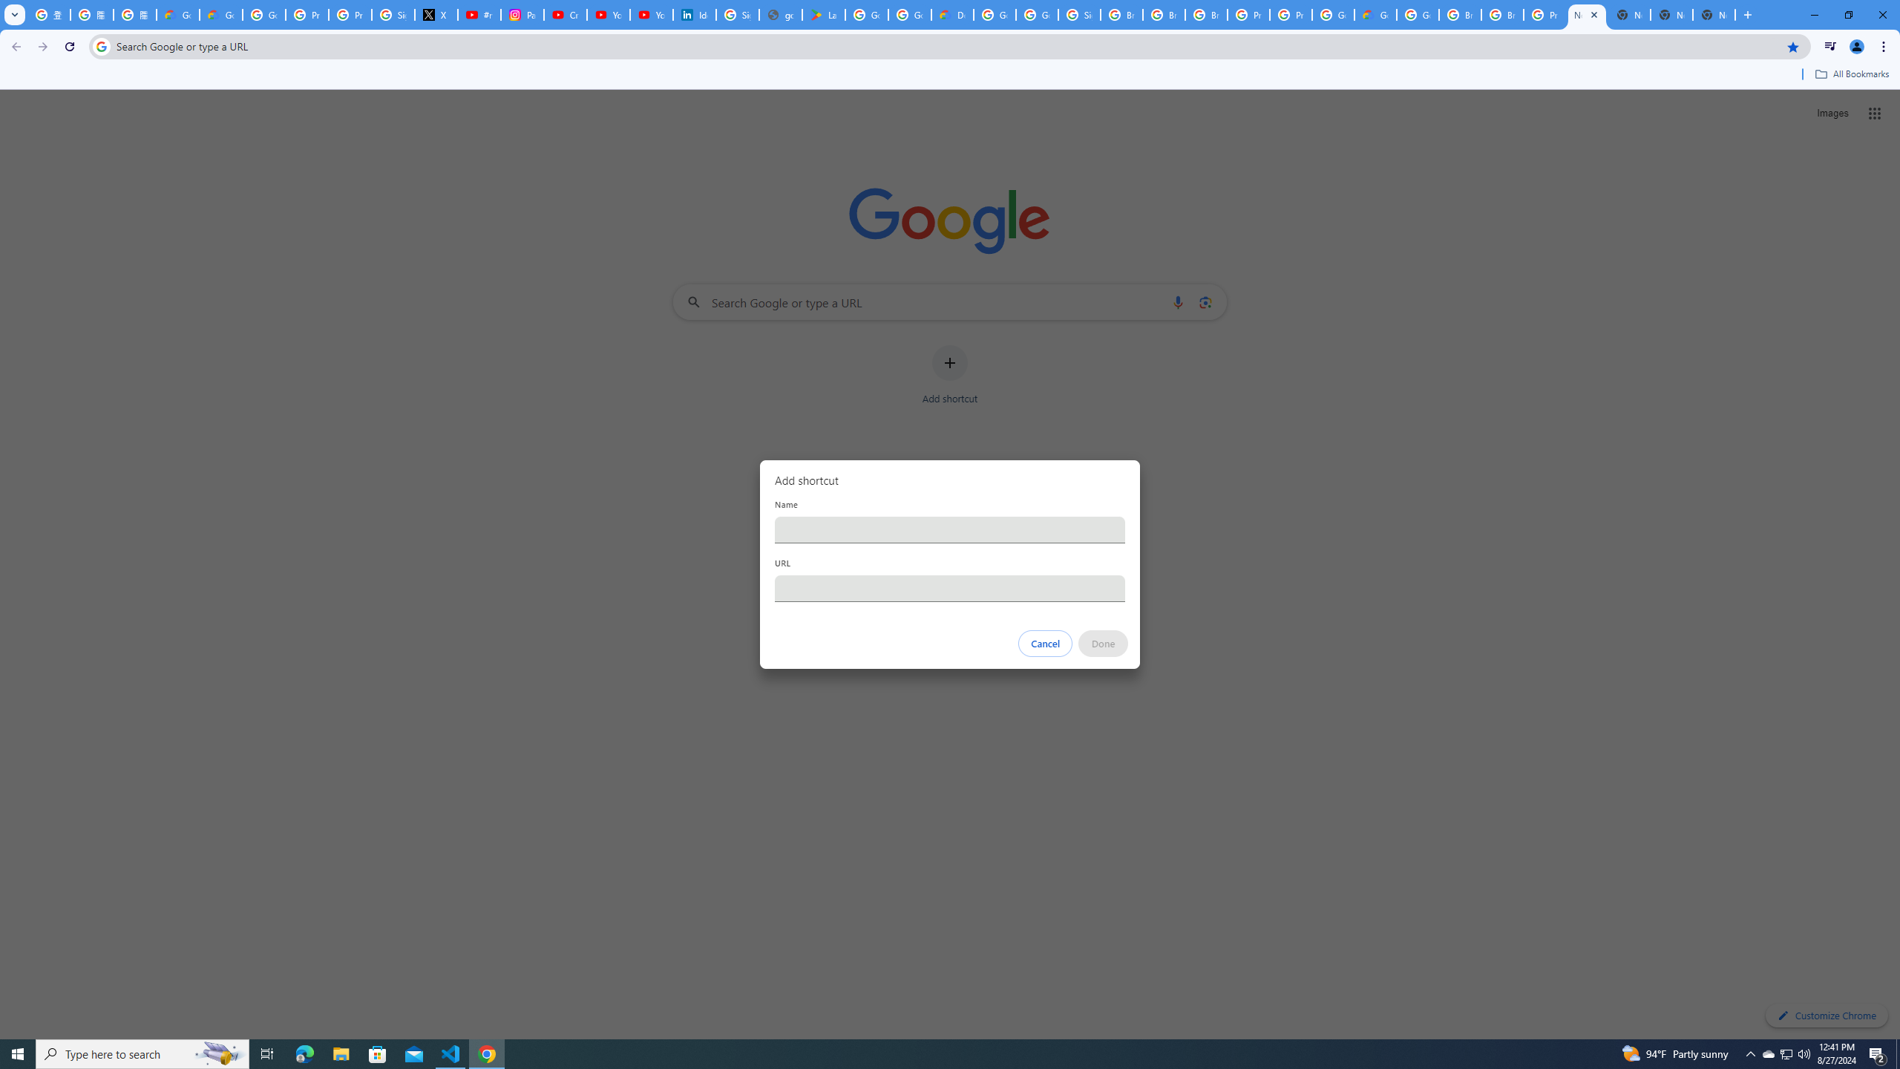  Describe the element at coordinates (1121, 15) in the screenshot. I see `Browse Chrome as a guest - Computer - Google Chrome Help` at that location.